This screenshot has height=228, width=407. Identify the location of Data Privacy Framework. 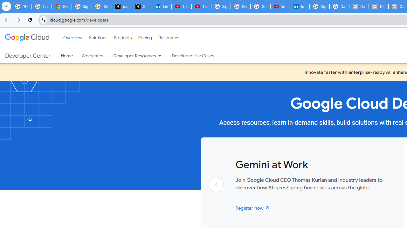
(378, 6).